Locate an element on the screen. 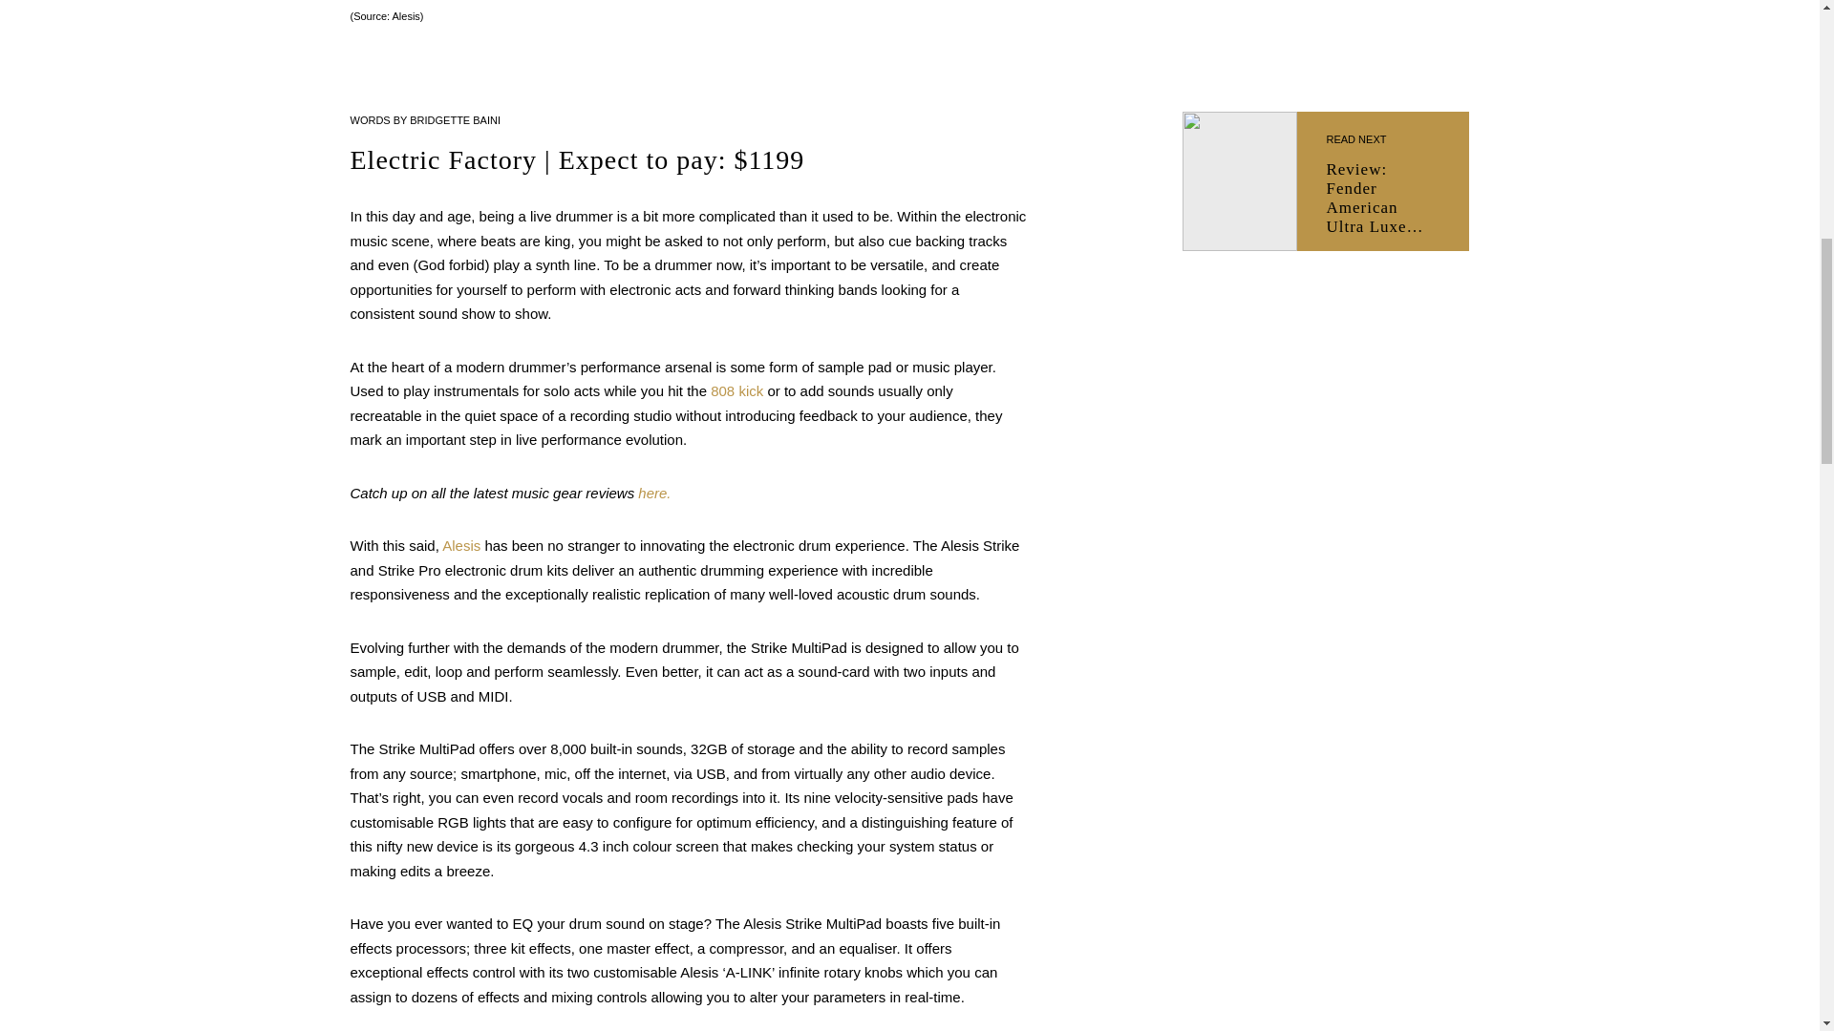 This screenshot has width=1834, height=1031. Alesis is located at coordinates (460, 544).